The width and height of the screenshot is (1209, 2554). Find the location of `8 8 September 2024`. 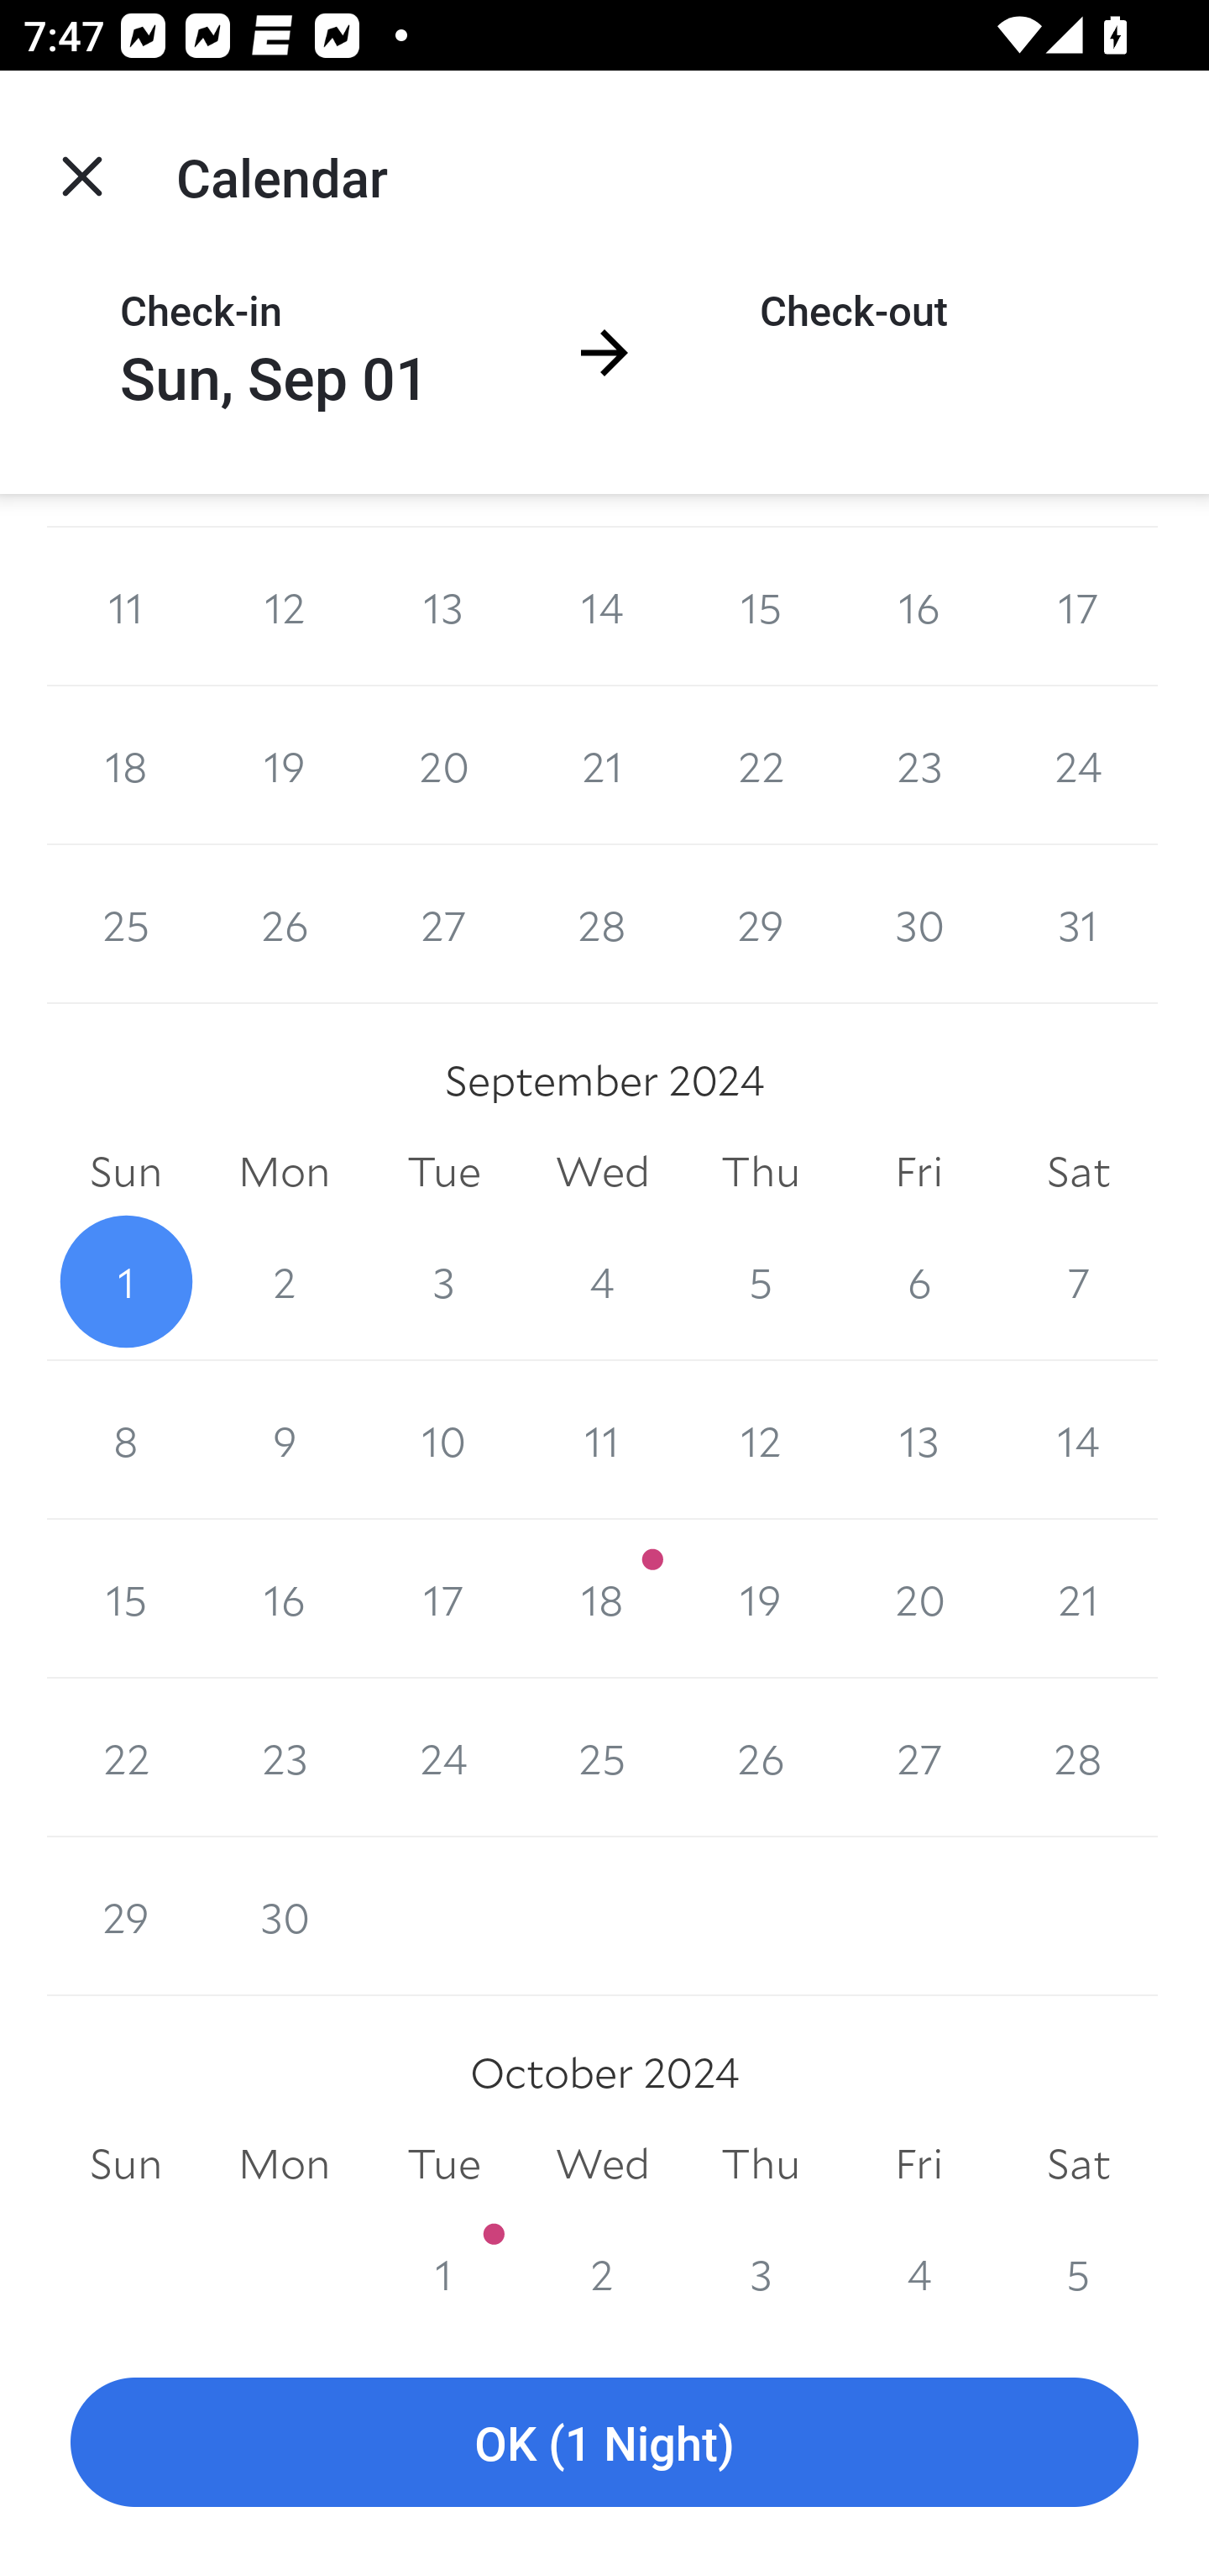

8 8 September 2024 is located at coordinates (126, 1440).